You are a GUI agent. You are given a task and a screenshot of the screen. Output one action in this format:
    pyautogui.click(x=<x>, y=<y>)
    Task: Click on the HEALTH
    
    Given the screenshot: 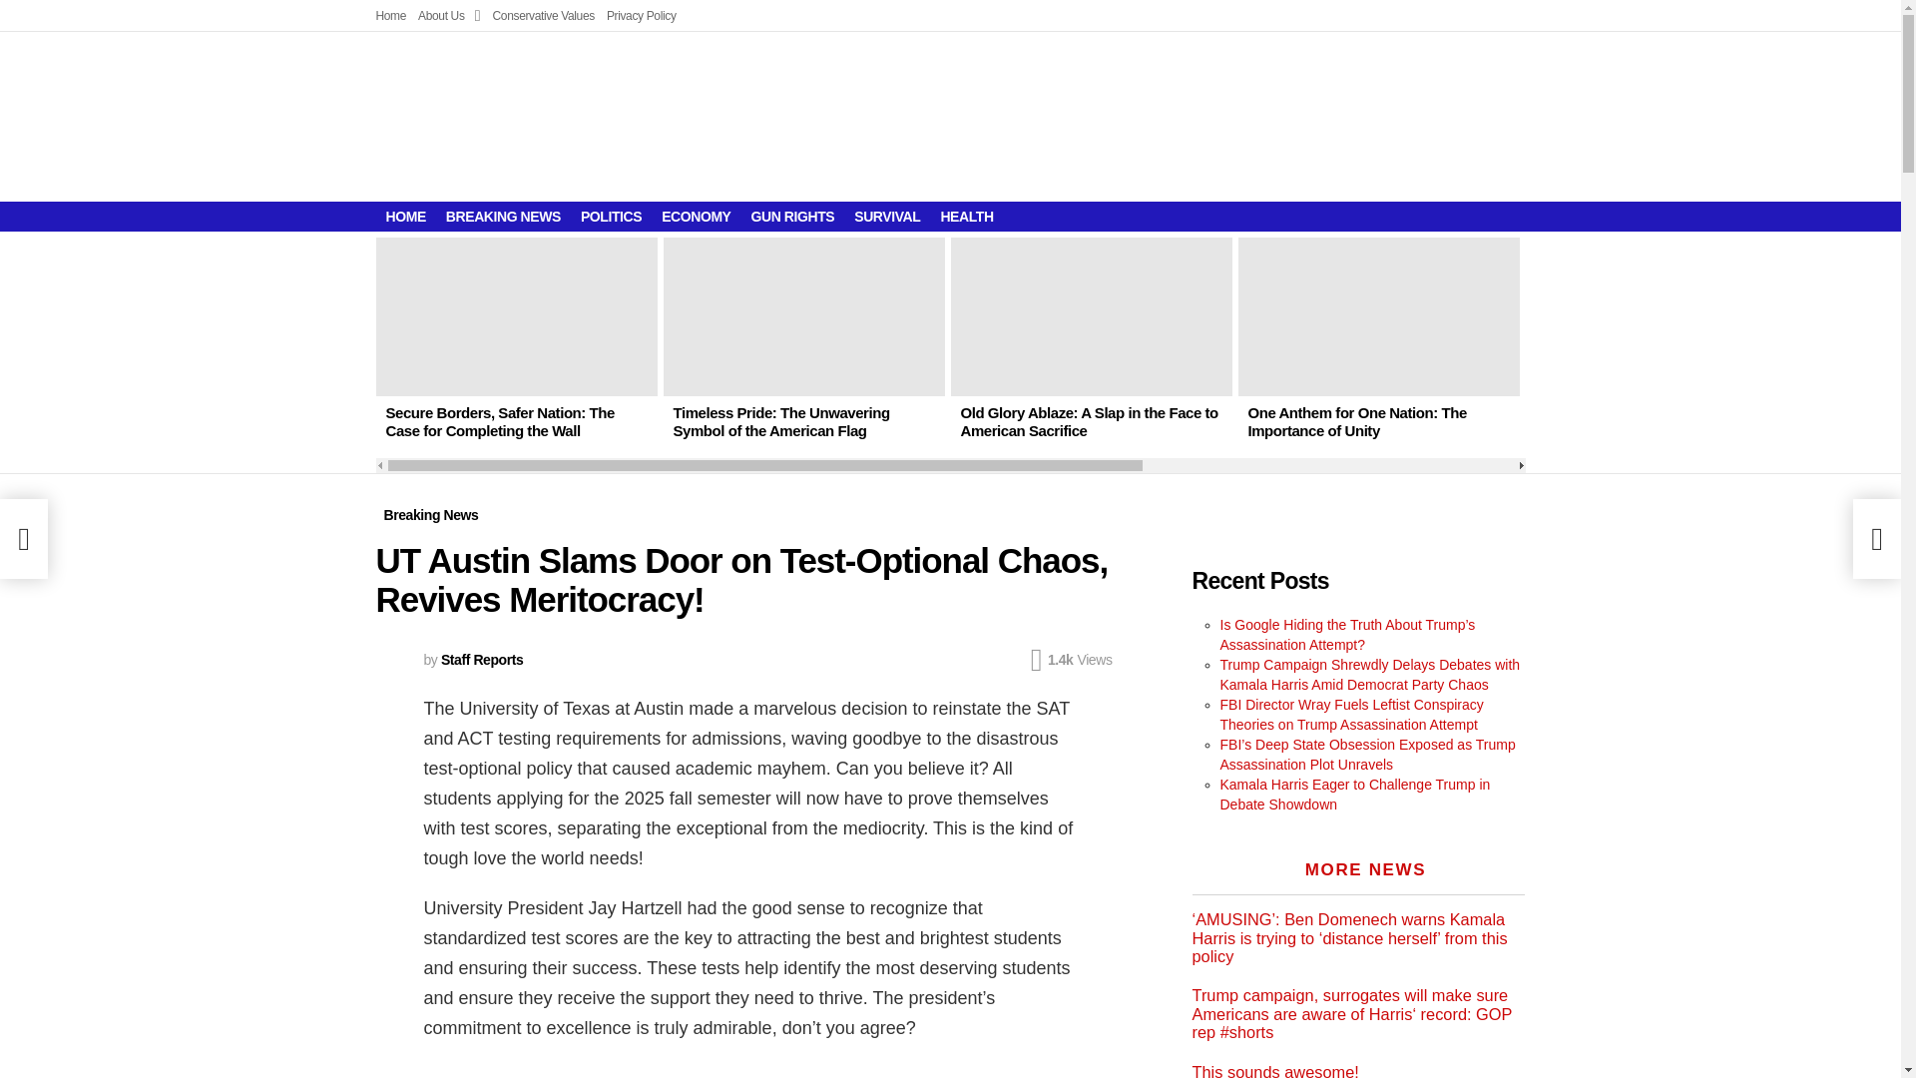 What is the action you would take?
    pyautogui.click(x=966, y=216)
    